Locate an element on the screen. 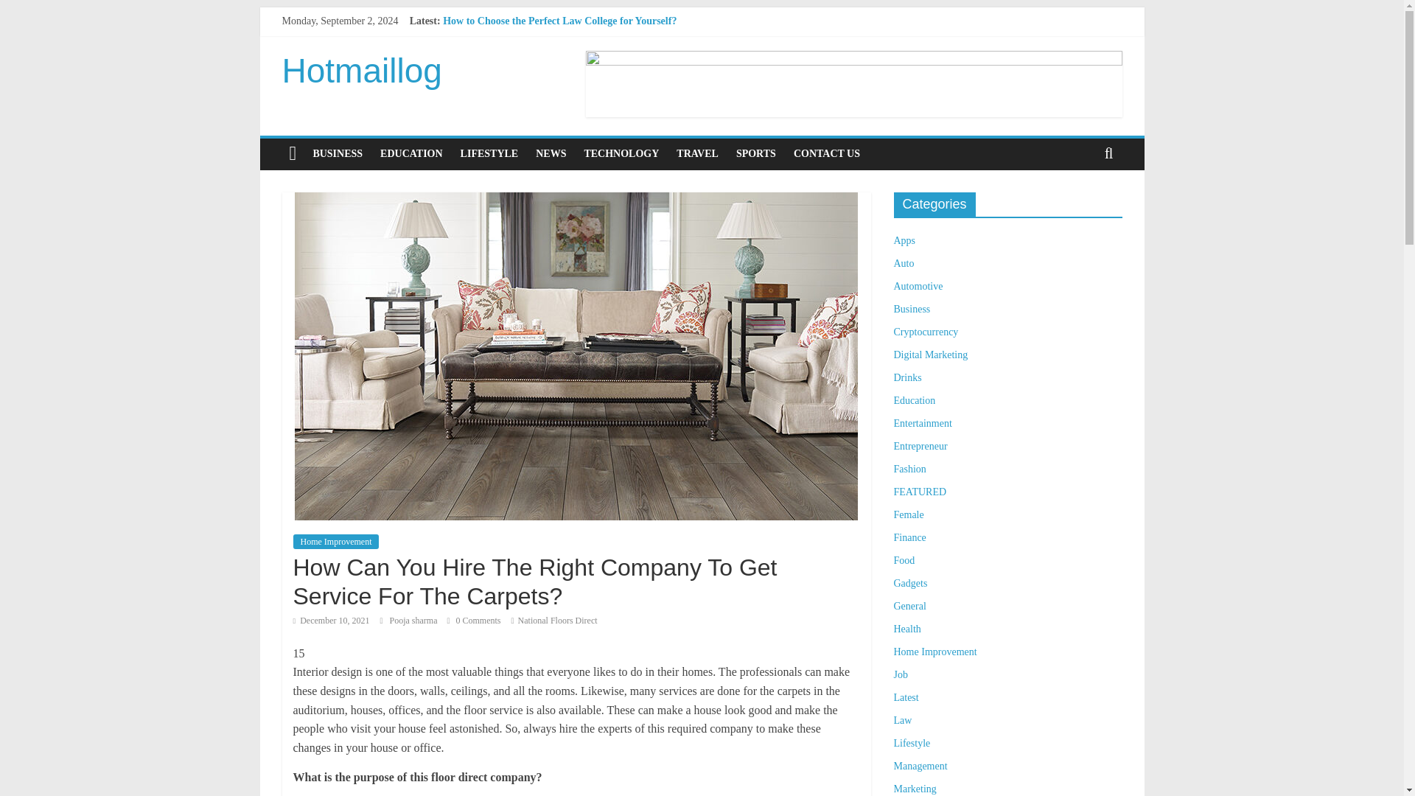 The height and width of the screenshot is (796, 1415). 0 Comments is located at coordinates (473, 620).